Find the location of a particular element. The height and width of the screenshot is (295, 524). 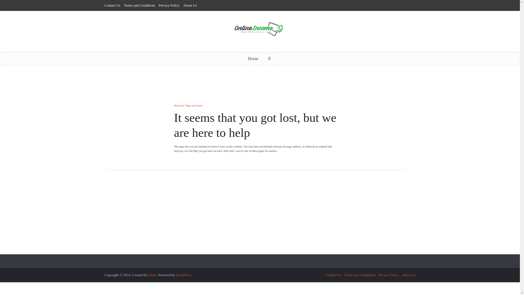

Privacy Policy is located at coordinates (389, 275).